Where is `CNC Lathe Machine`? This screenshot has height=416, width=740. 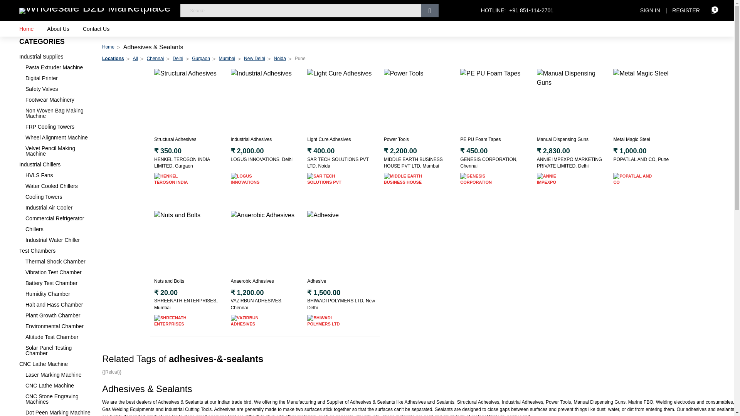 CNC Lathe Machine is located at coordinates (55, 364).